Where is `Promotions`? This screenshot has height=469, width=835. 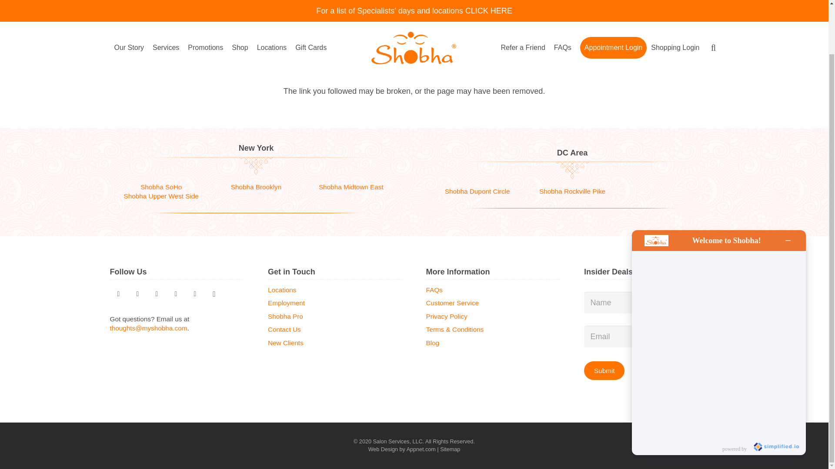 Promotions is located at coordinates (205, 2).